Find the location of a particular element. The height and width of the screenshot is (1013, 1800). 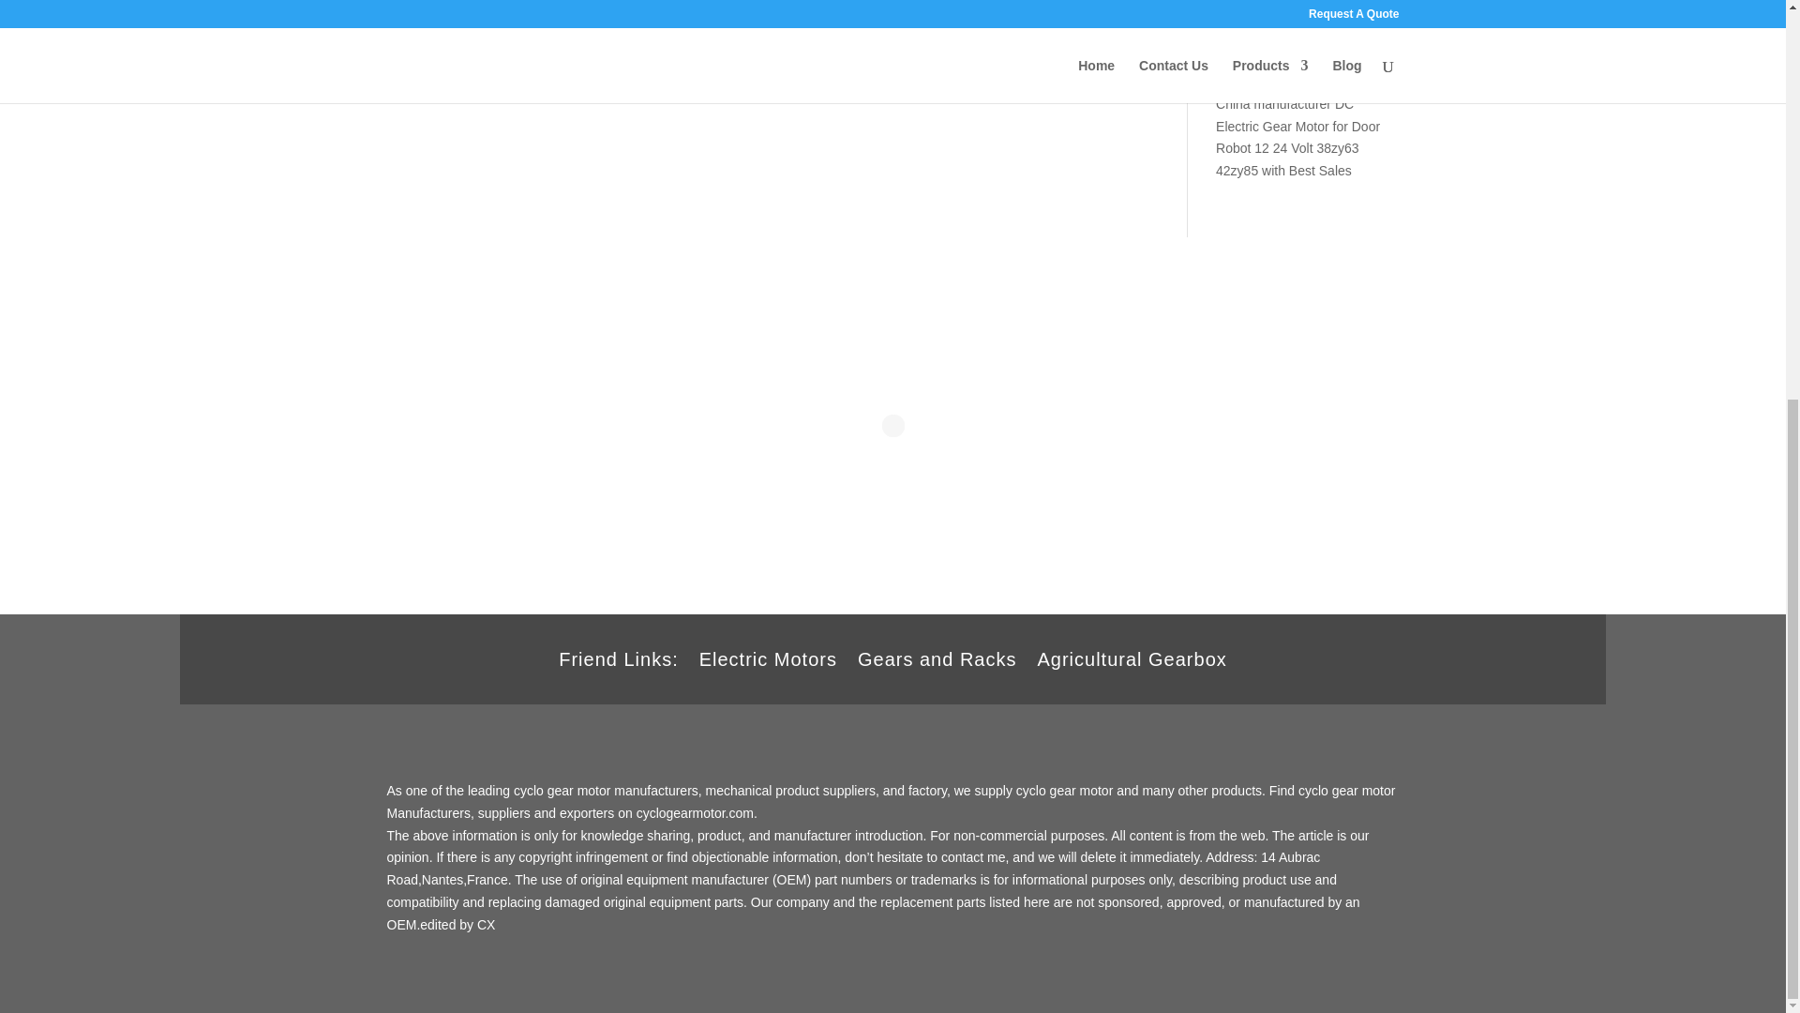

Gears and Racks is located at coordinates (937, 662).